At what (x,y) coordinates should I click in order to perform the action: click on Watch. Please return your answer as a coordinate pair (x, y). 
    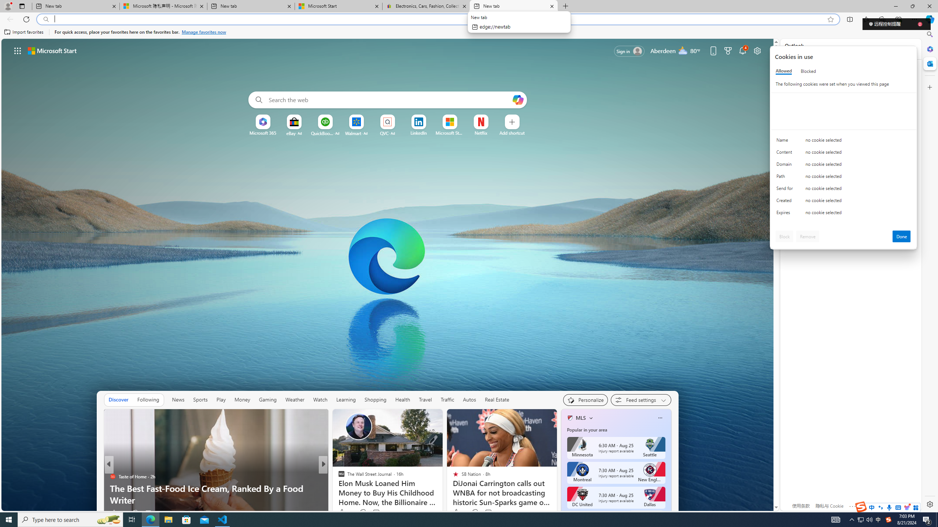
    Looking at the image, I should click on (320, 400).